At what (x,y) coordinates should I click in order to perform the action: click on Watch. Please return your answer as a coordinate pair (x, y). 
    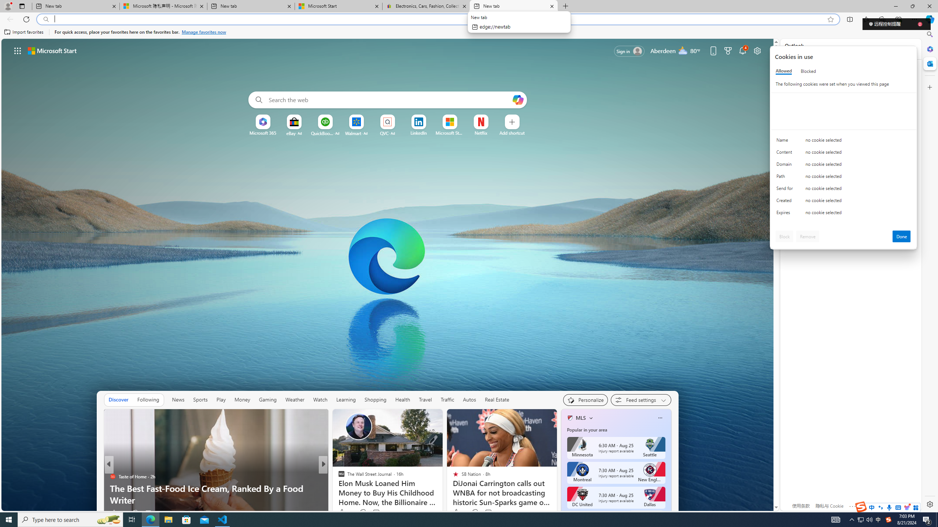
    Looking at the image, I should click on (320, 400).